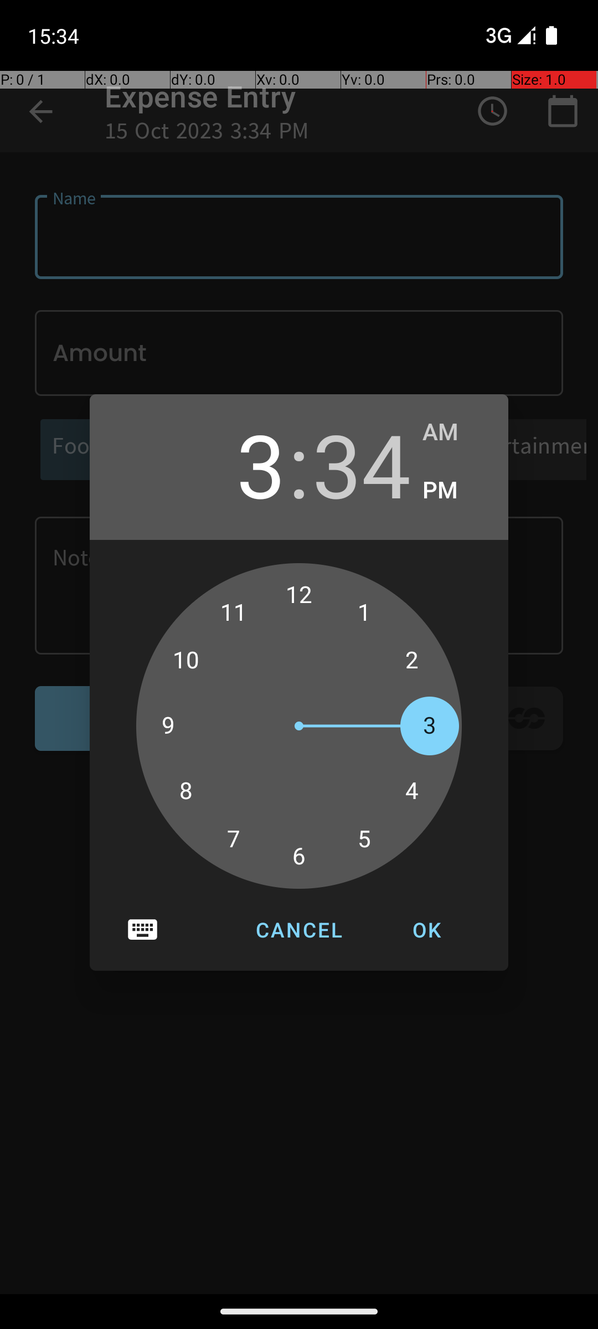  Describe the element at coordinates (299, 595) in the screenshot. I see `12` at that location.